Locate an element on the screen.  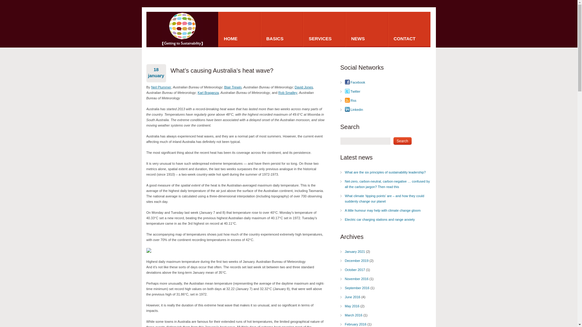
Blair Trewin is located at coordinates (233, 87).